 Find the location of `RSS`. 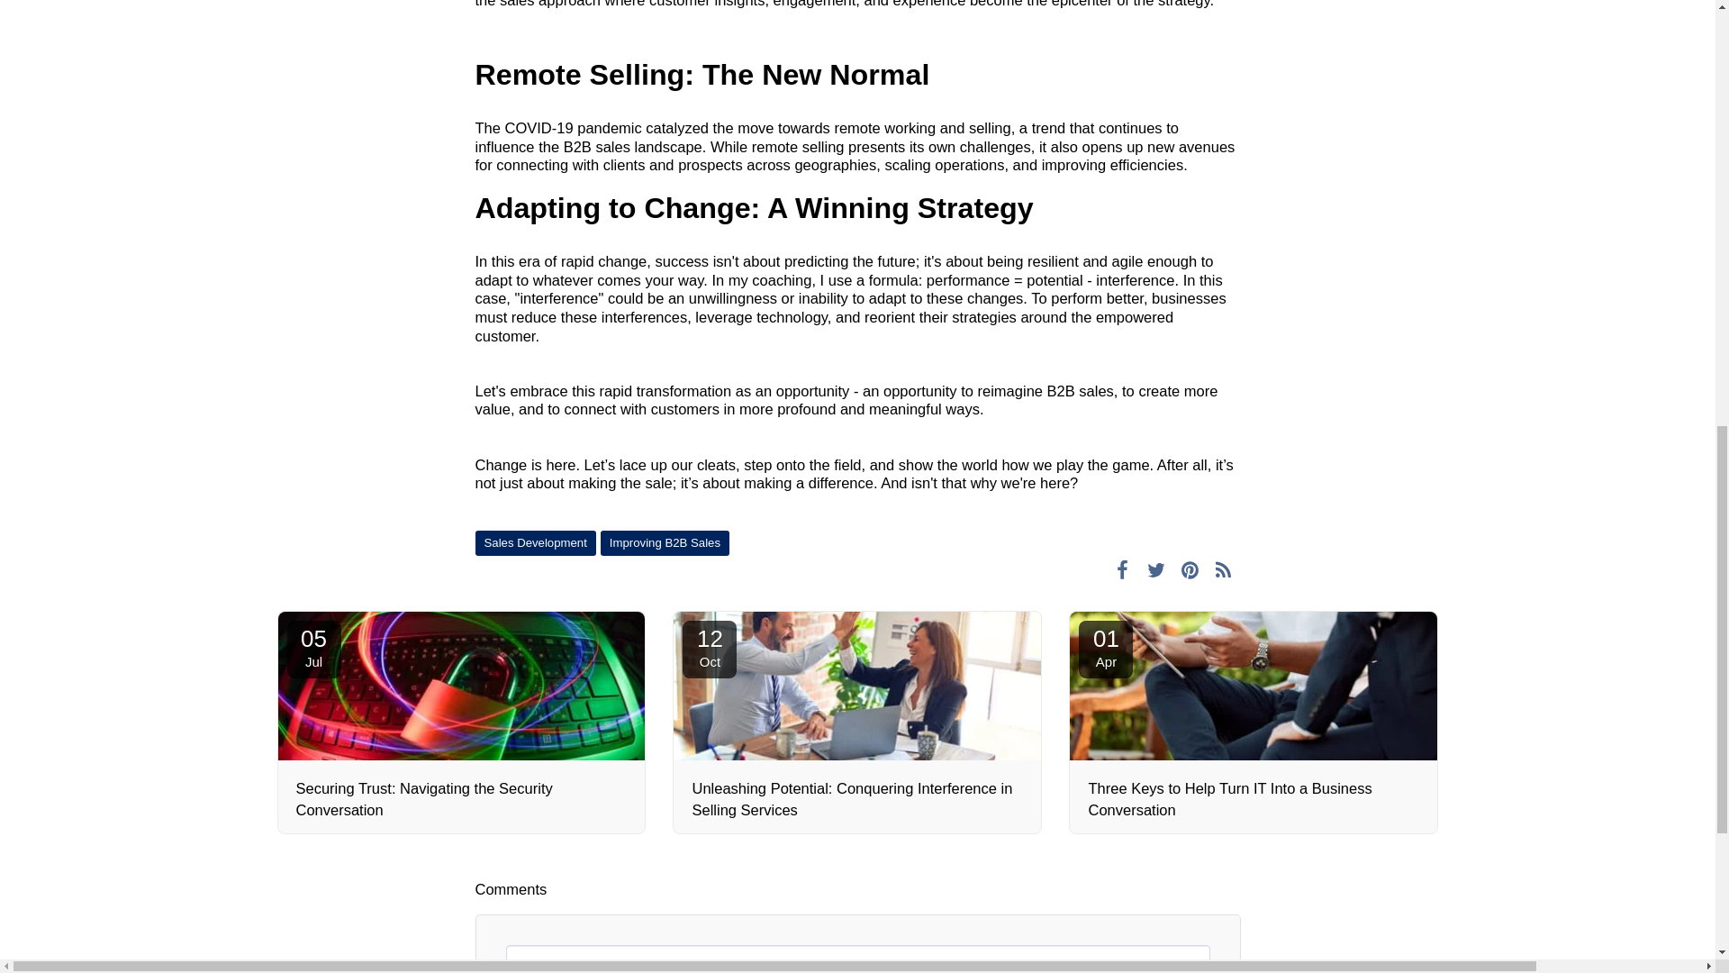

RSS is located at coordinates (1223, 568).